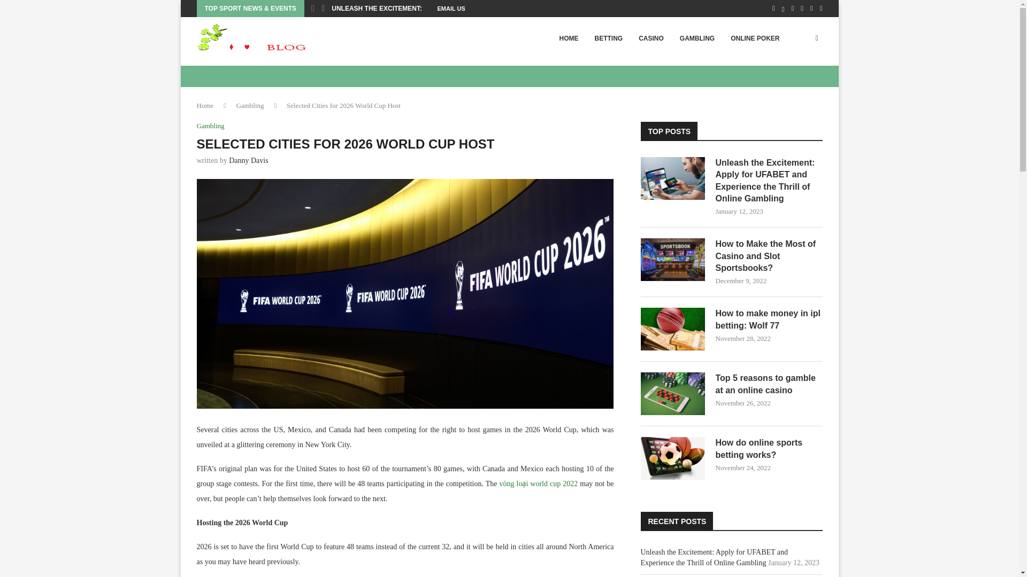  What do you see at coordinates (650, 38) in the screenshot?
I see `CASINO` at bounding box center [650, 38].